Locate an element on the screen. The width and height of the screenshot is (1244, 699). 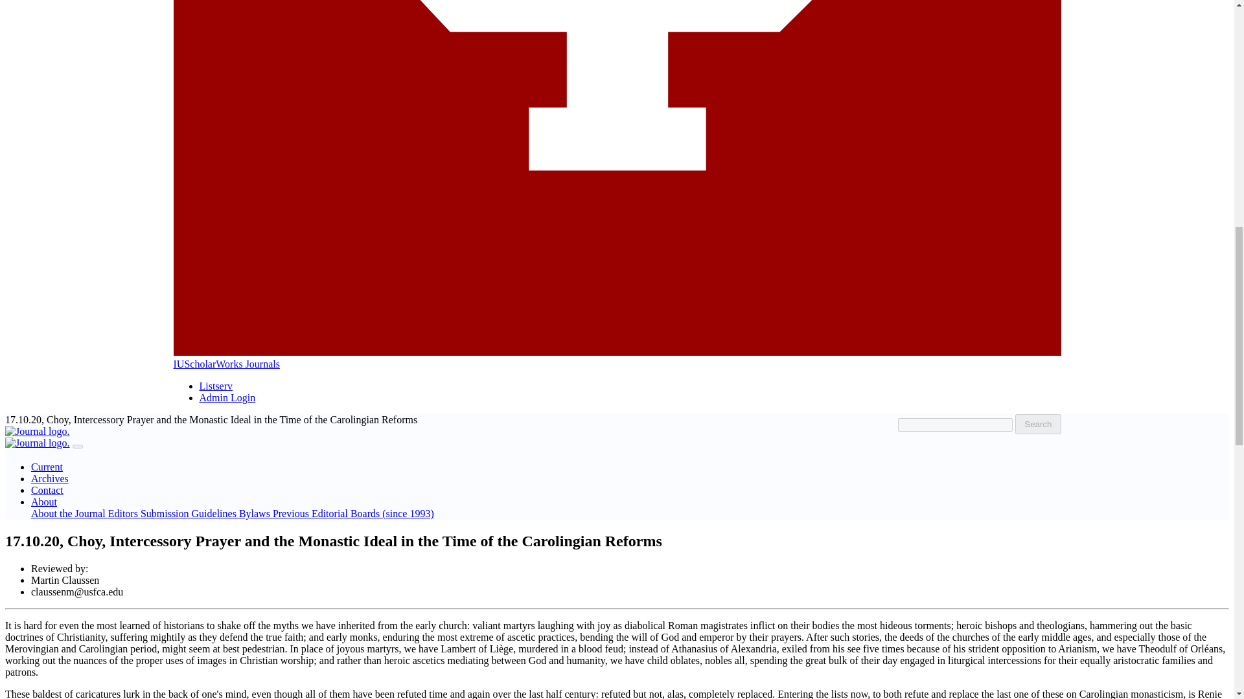
About the Journal is located at coordinates (70, 514).